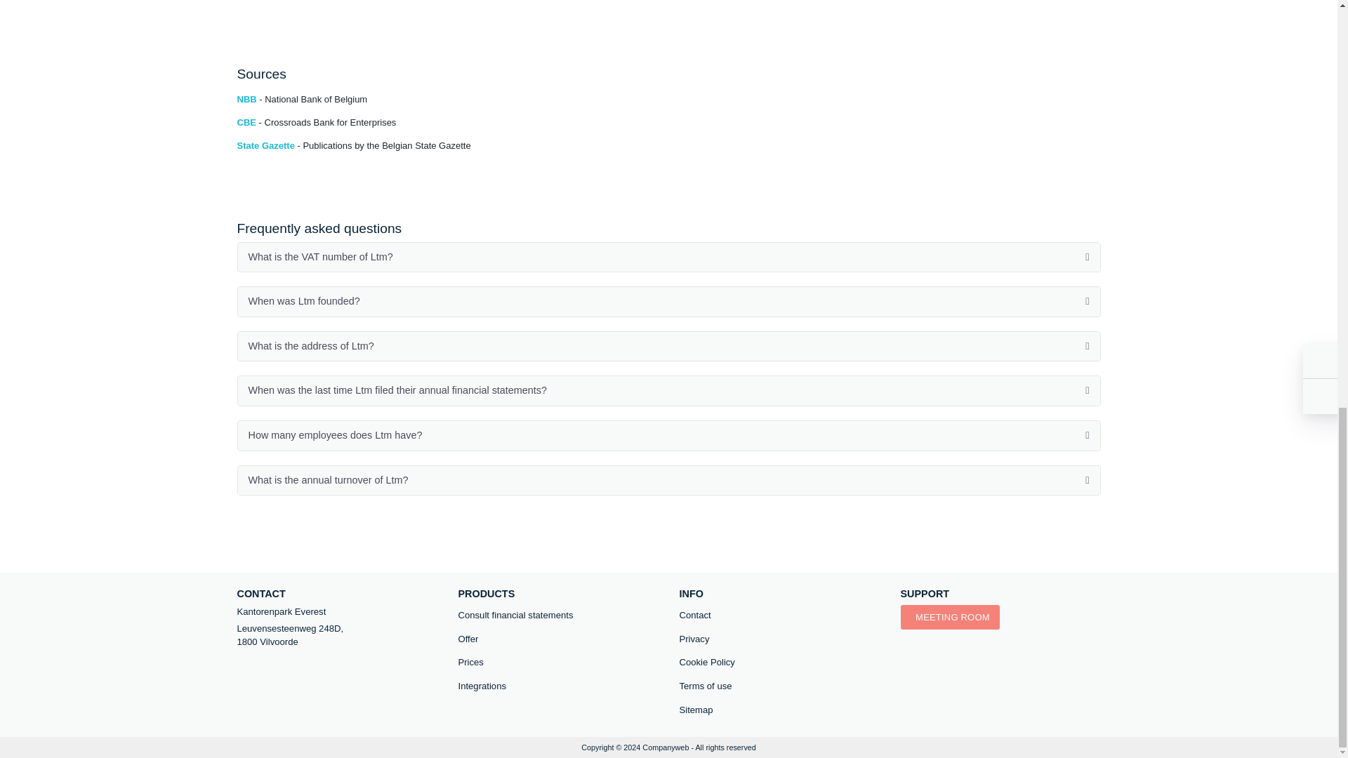 The image size is (1348, 758). Describe the element at coordinates (779, 686) in the screenshot. I see `Terms of use` at that location.